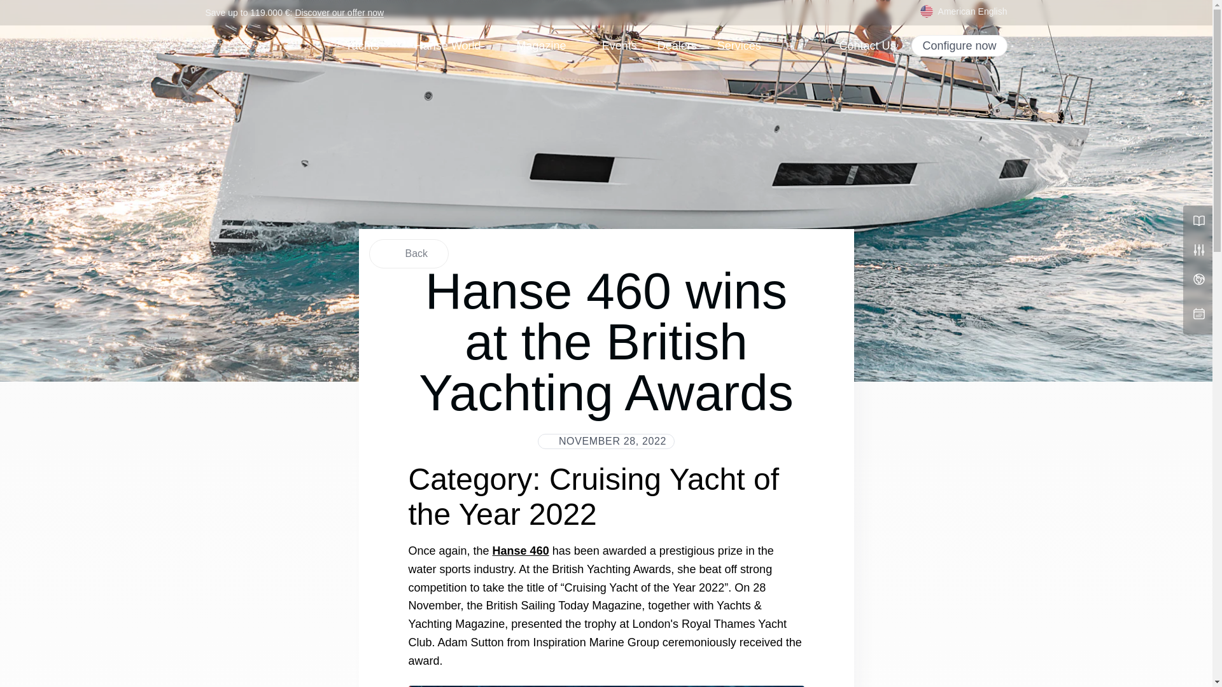 This screenshot has height=687, width=1222. Describe the element at coordinates (549, 46) in the screenshot. I see `Magazine` at that location.